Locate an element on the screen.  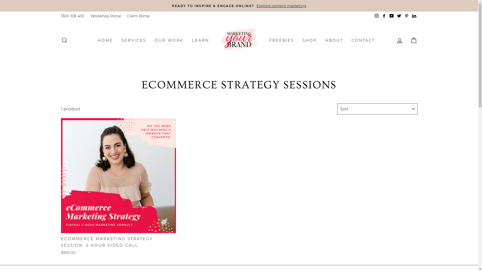
LinkedIn is located at coordinates (414, 16).